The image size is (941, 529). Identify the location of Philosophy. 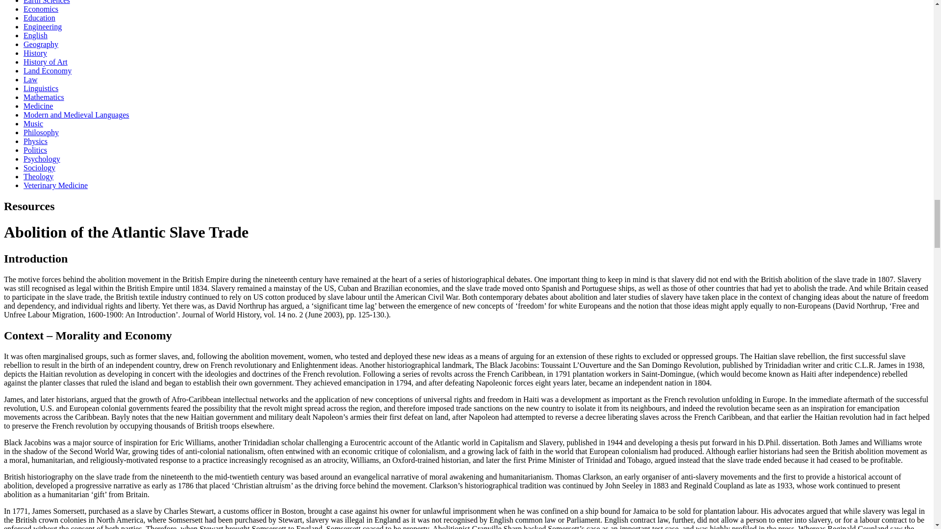
(41, 132).